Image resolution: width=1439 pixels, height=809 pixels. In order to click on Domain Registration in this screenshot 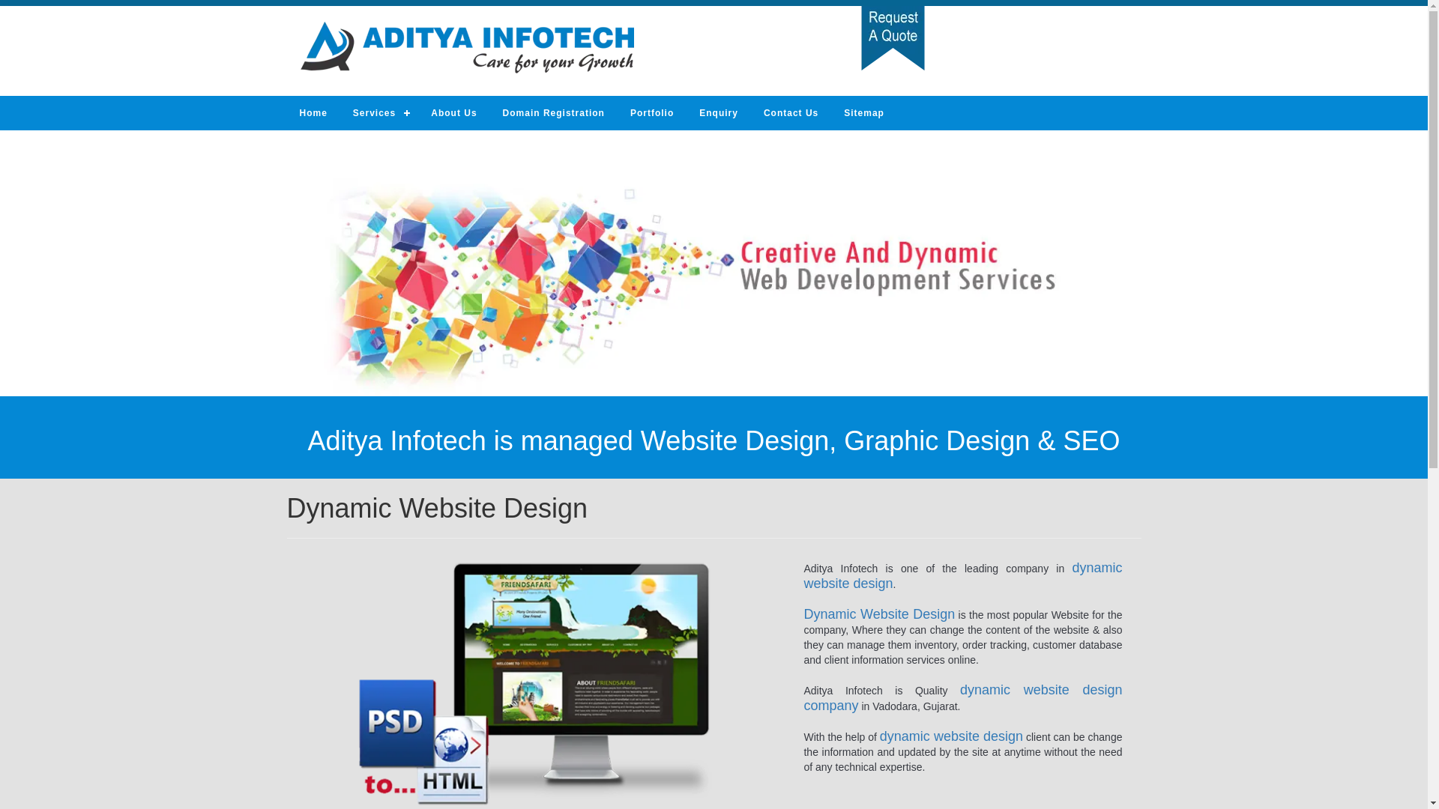, I will do `click(553, 112)`.